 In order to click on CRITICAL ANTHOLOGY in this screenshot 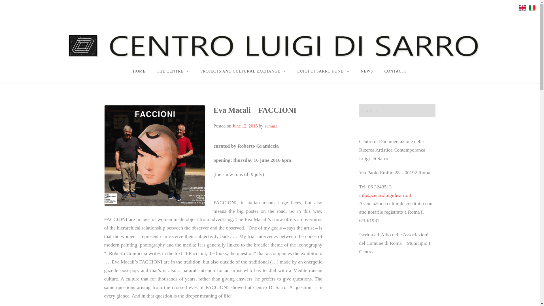, I will do `click(323, 112)`.